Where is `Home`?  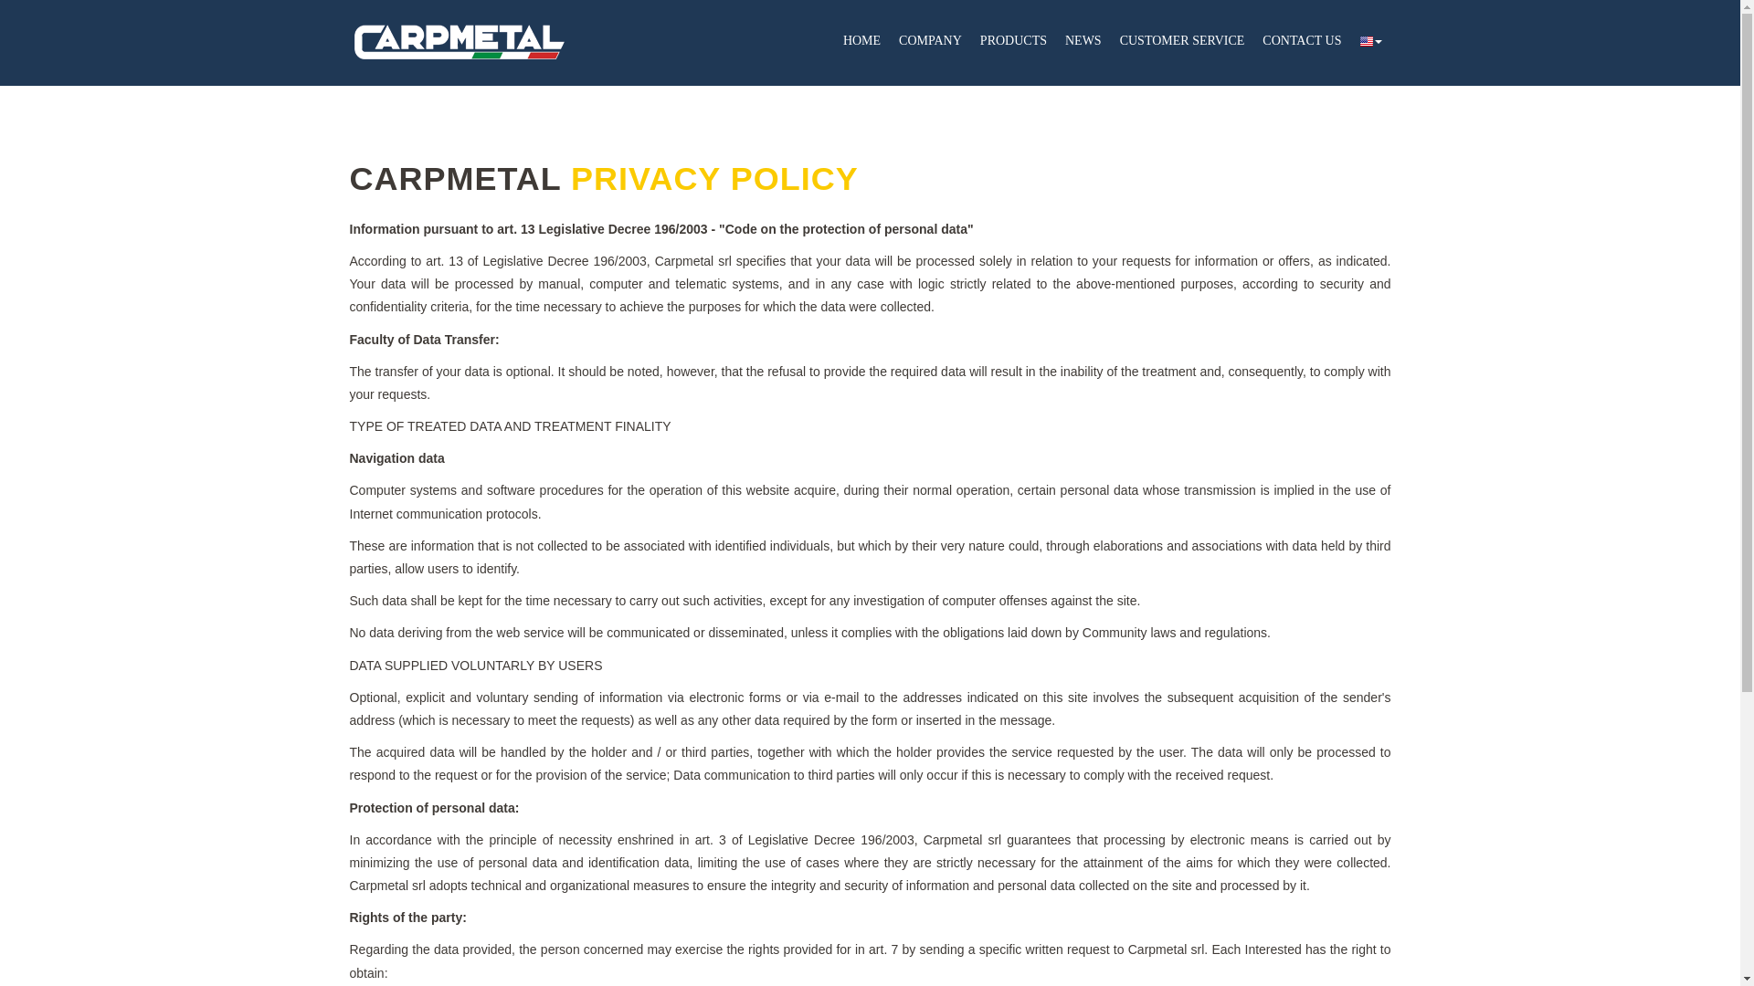
Home is located at coordinates (861, 42).